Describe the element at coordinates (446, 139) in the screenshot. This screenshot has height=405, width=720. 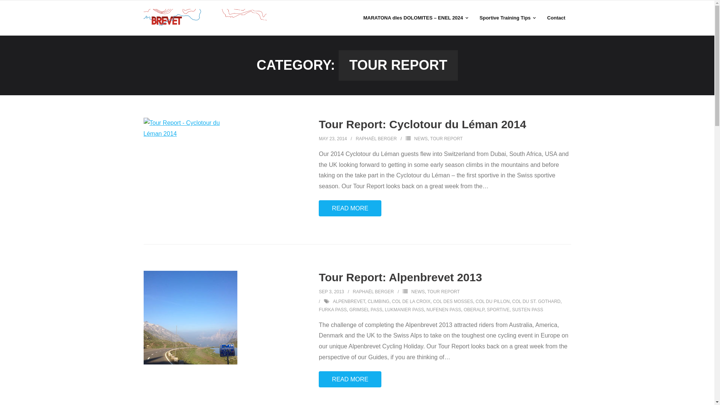
I see `TOUR REPORT` at that location.